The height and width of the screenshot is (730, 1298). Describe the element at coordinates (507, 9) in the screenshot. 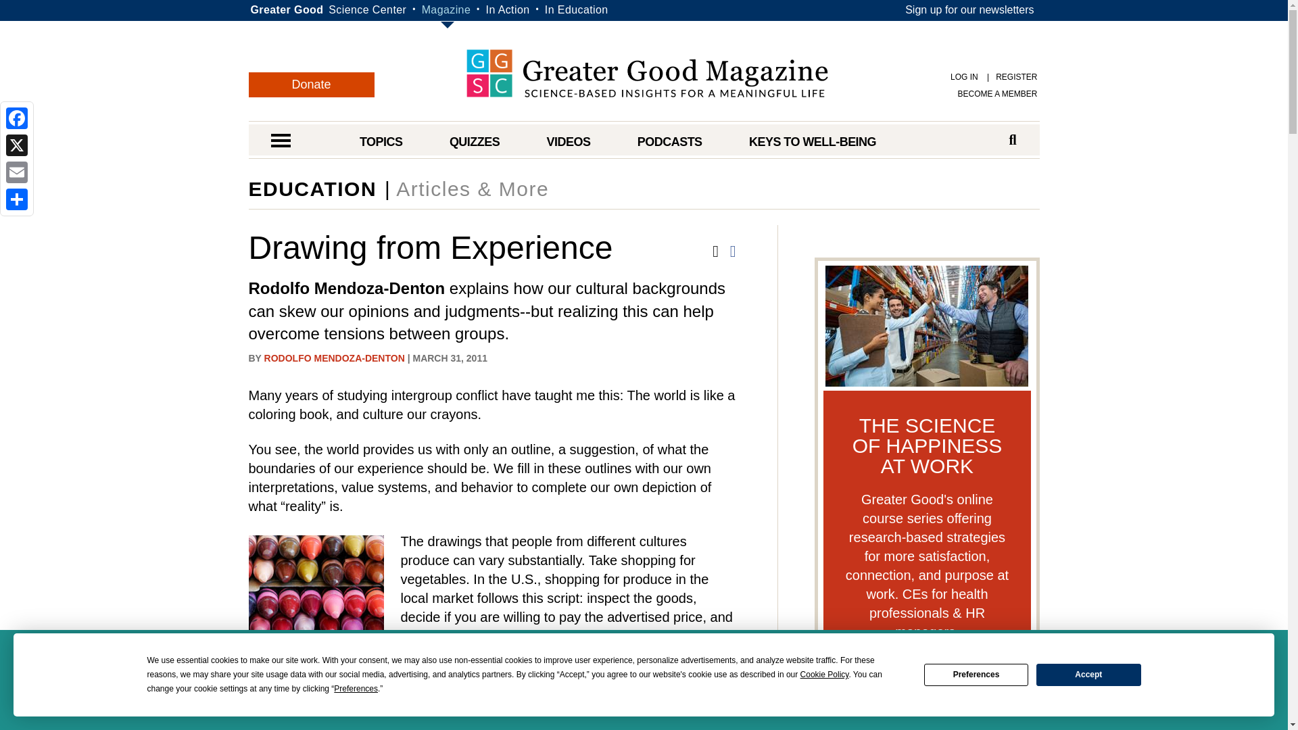

I see `In Action` at that location.